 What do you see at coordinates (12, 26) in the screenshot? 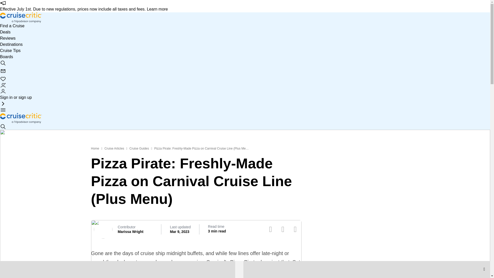
I see `Find a Cruise` at bounding box center [12, 26].